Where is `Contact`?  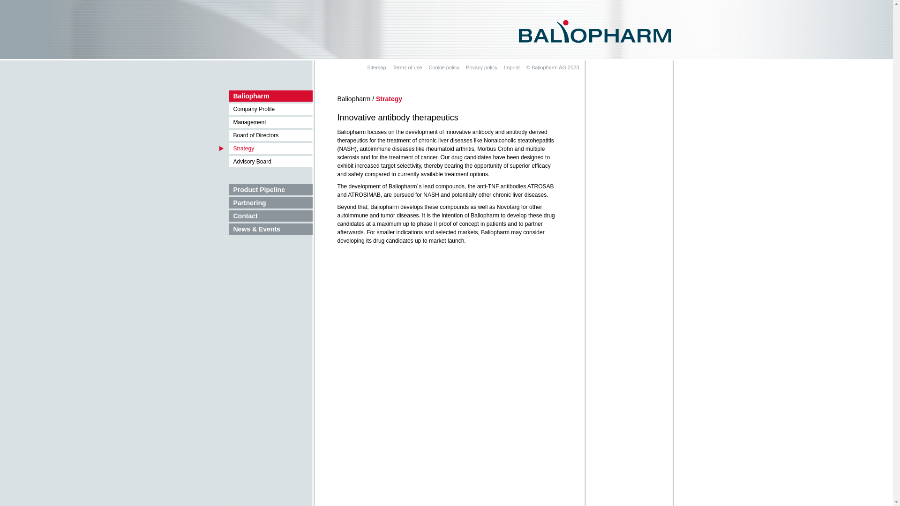 Contact is located at coordinates (266, 216).